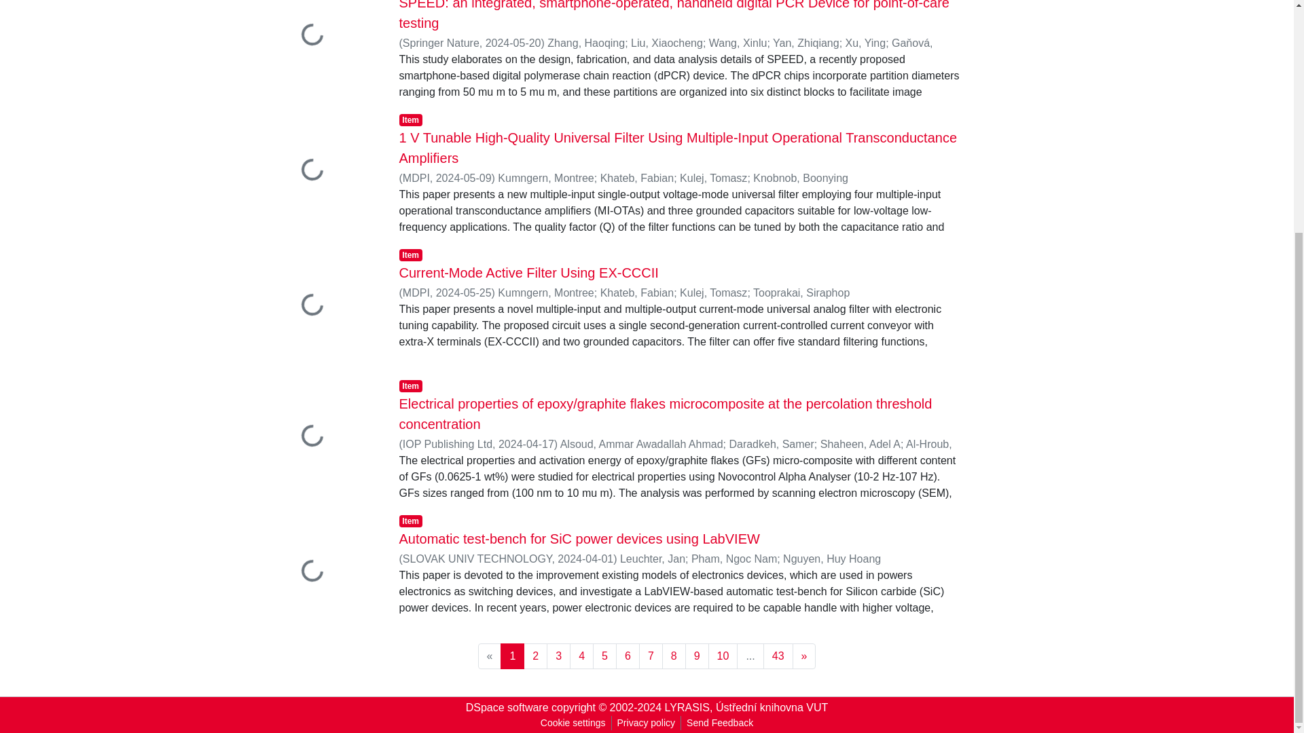  Describe the element at coordinates (325, 306) in the screenshot. I see `Loading...` at that location.